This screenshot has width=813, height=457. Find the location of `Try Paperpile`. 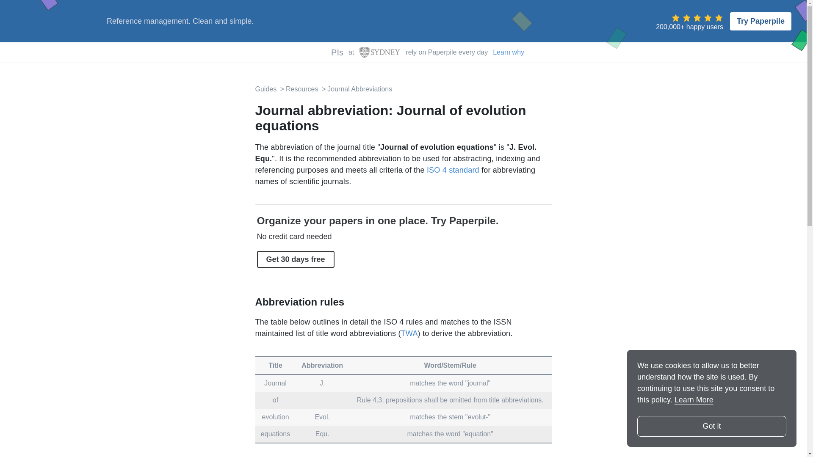

Try Paperpile is located at coordinates (760, 21).